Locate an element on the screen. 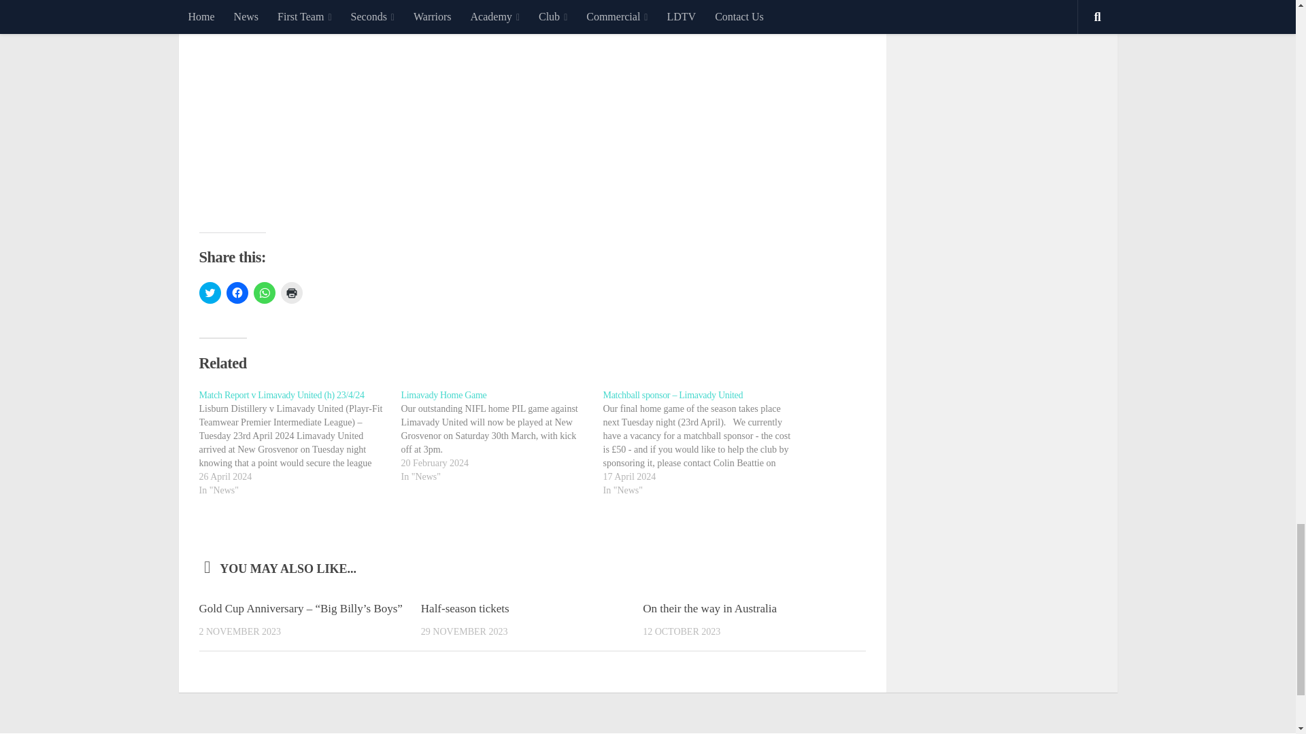 Image resolution: width=1306 pixels, height=734 pixels. Click to print is located at coordinates (291, 292).